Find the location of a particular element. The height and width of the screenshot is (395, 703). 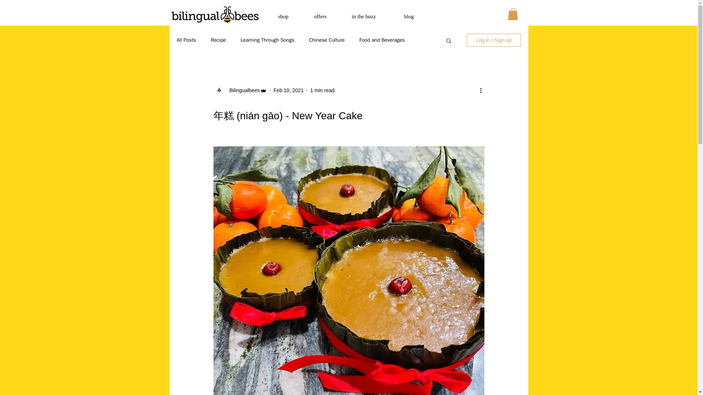

Food and Beverages is located at coordinates (382, 40).